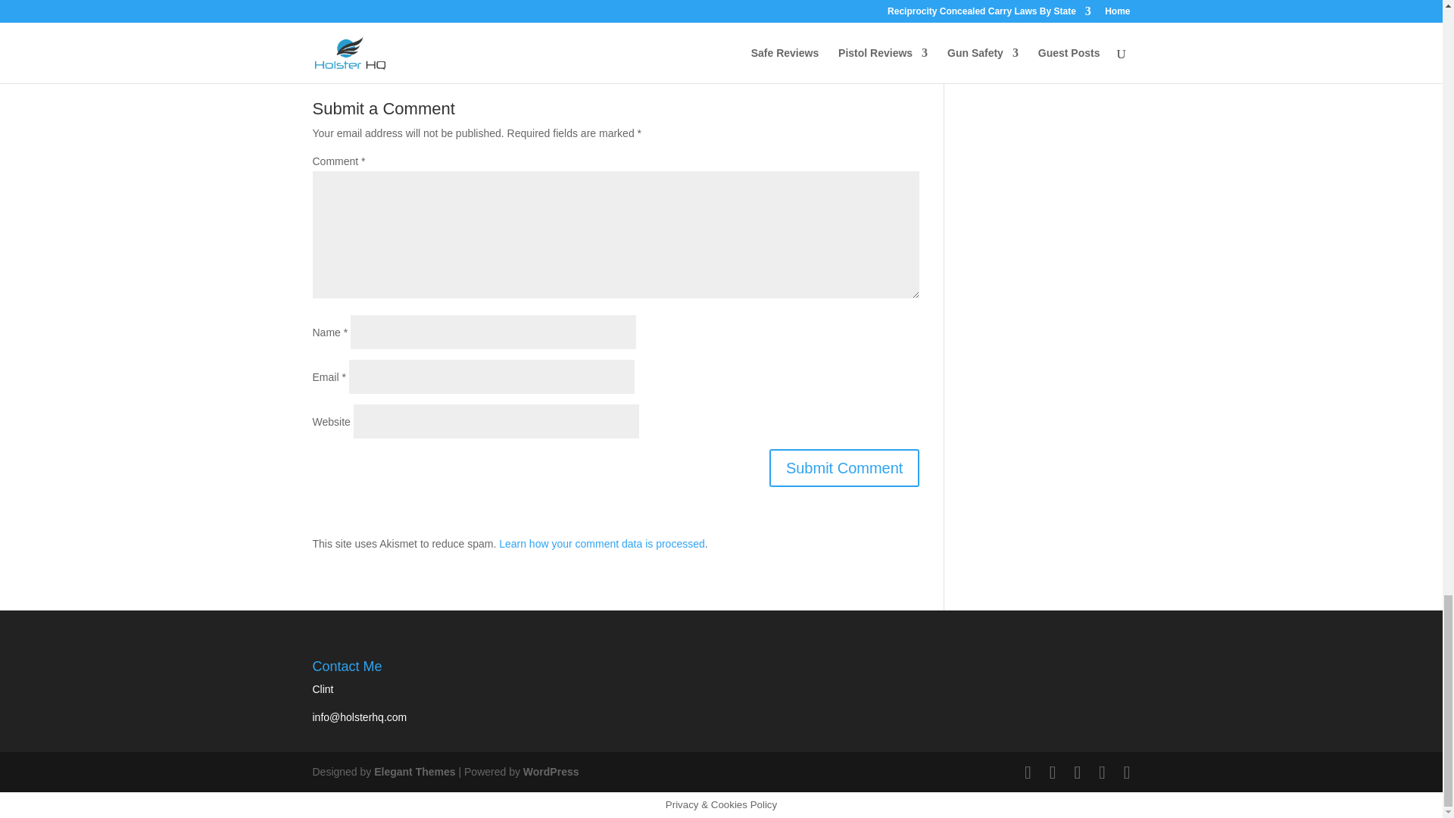 This screenshot has height=818, width=1454. I want to click on Click to share on Facebook, so click(354, 5).